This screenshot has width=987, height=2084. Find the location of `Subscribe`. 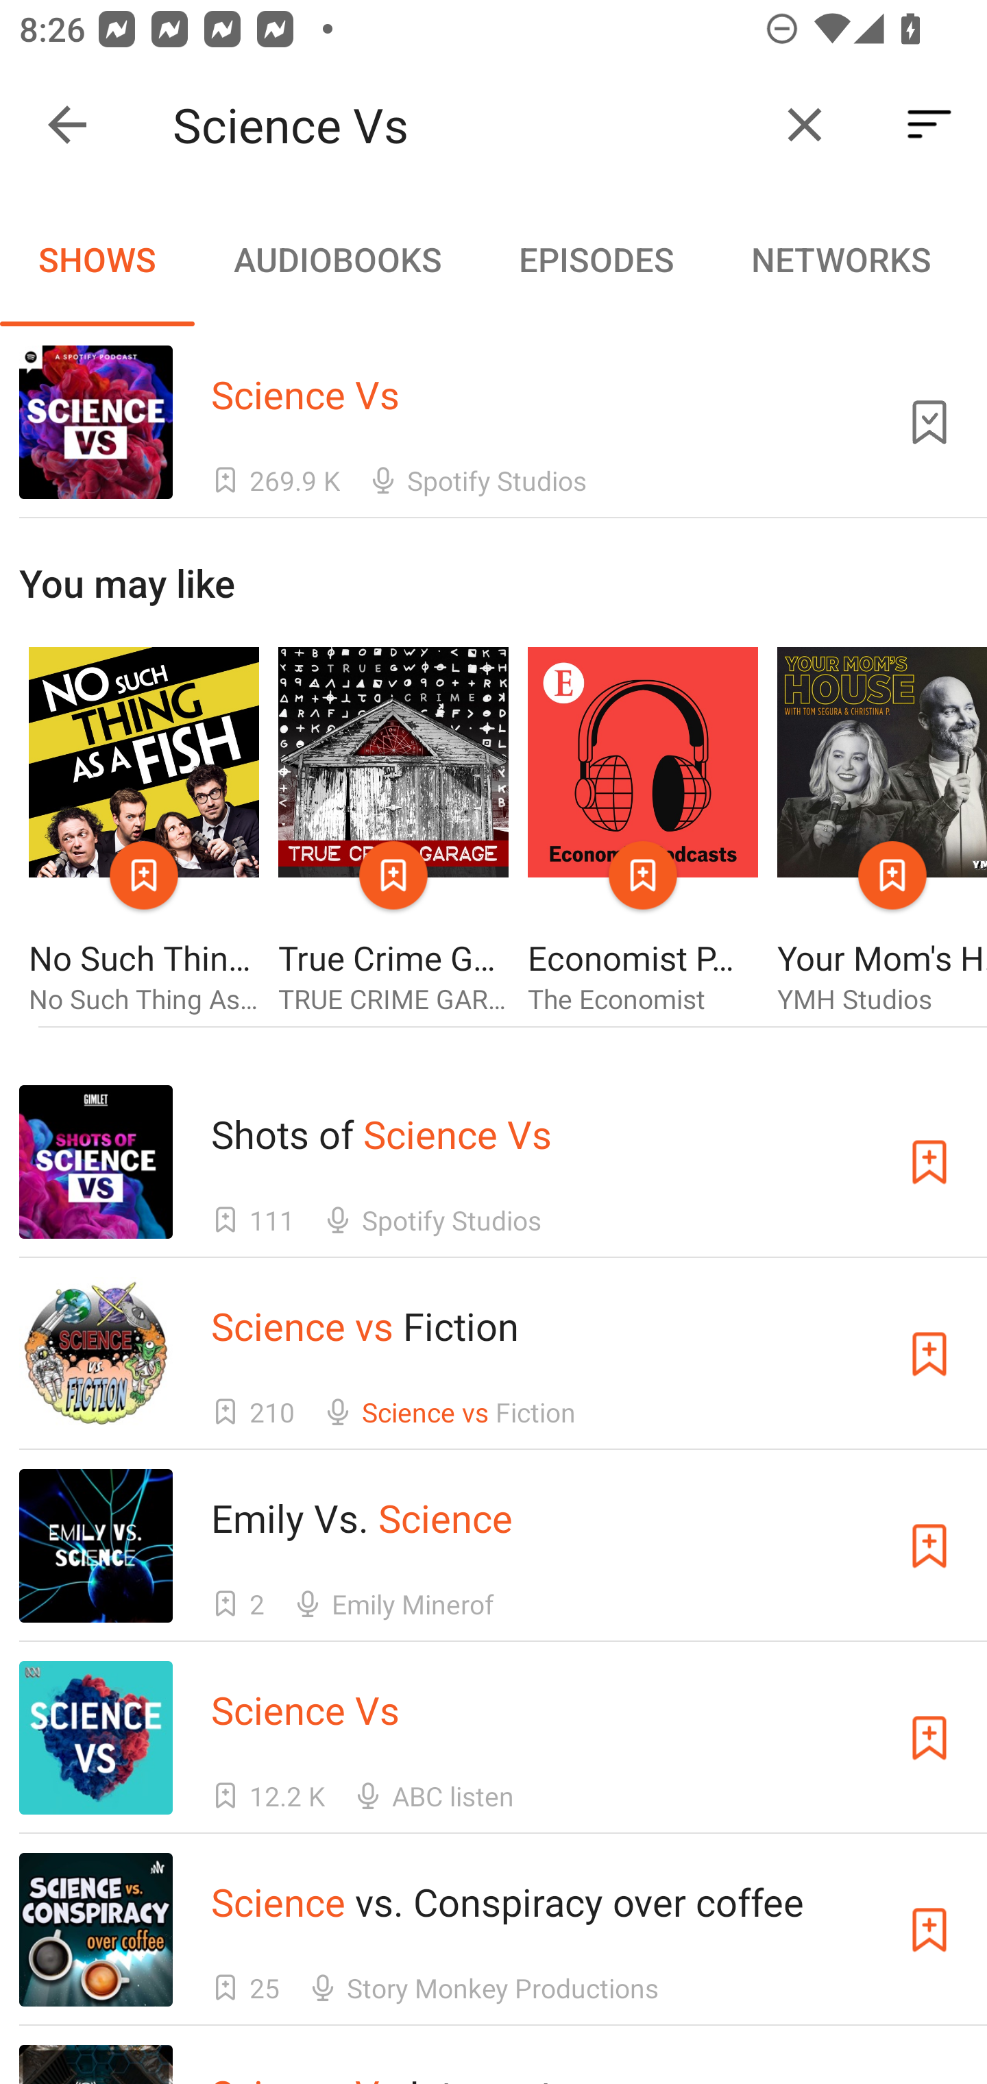

Subscribe is located at coordinates (929, 1161).